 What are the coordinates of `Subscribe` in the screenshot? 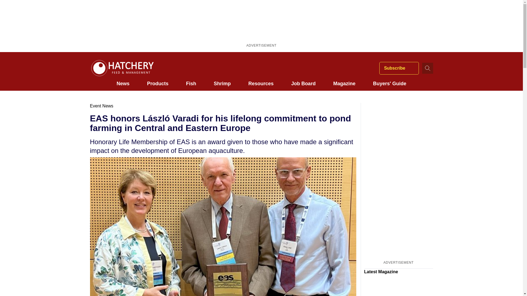 It's located at (399, 68).